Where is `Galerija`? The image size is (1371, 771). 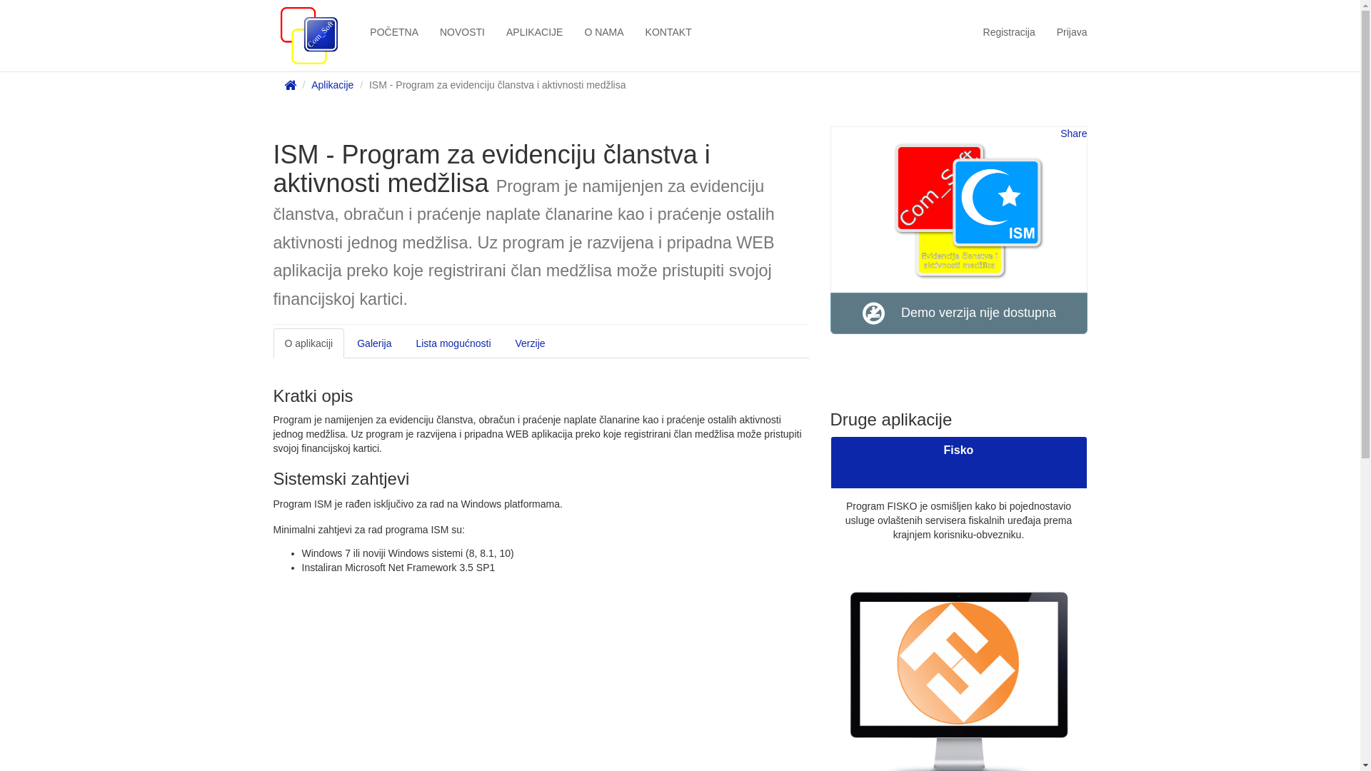
Galerija is located at coordinates (374, 343).